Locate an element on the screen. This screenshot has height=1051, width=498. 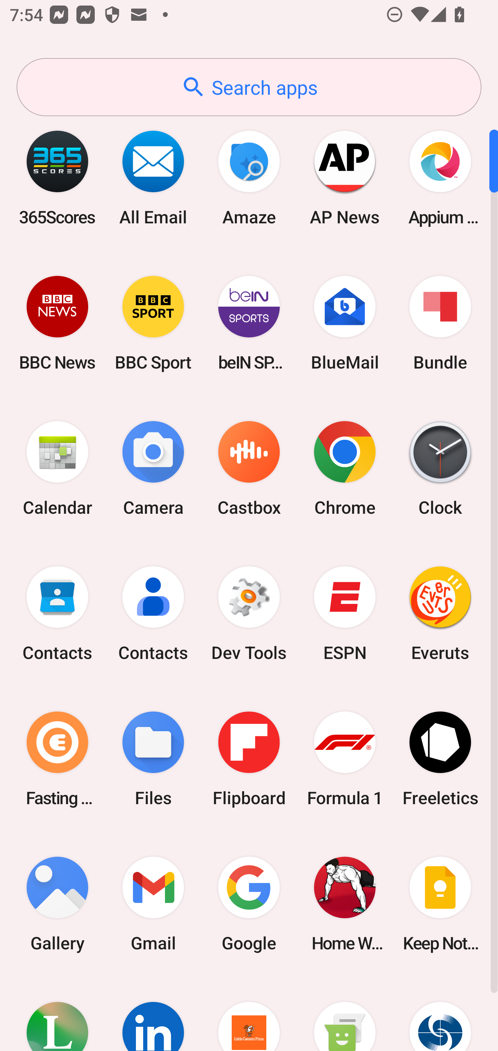
  Search apps is located at coordinates (249, 87).